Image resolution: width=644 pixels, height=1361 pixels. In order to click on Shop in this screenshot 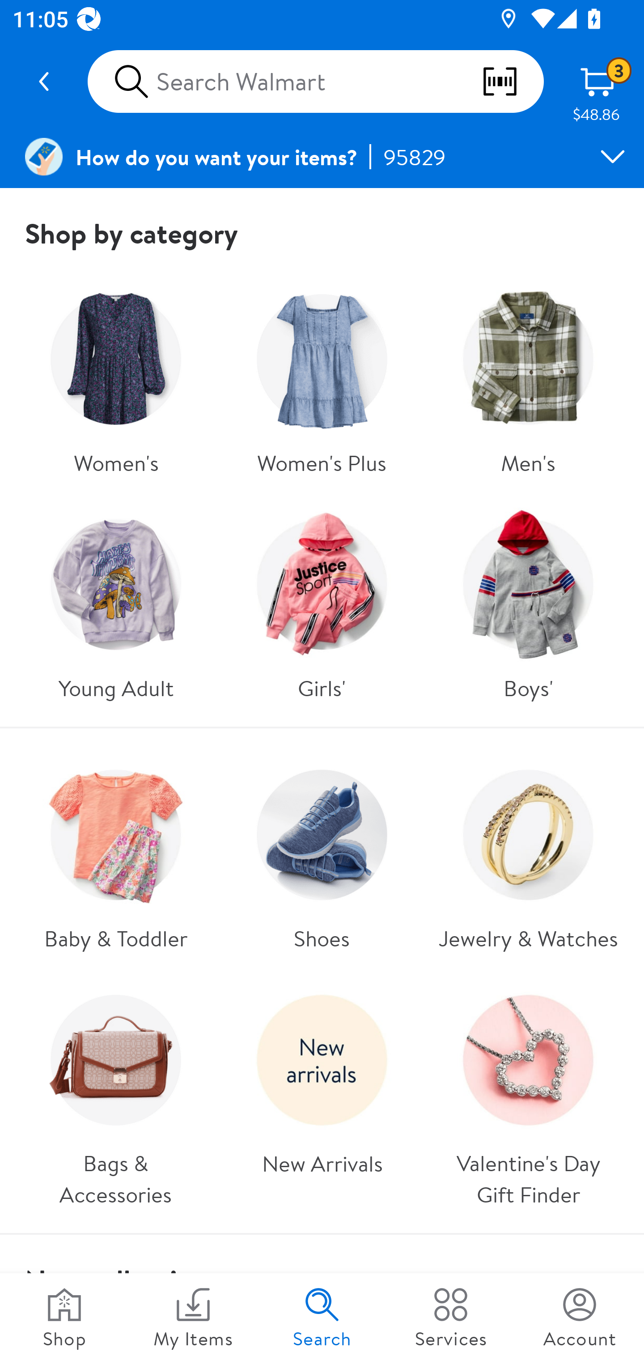, I will do `click(64, 1317)`.